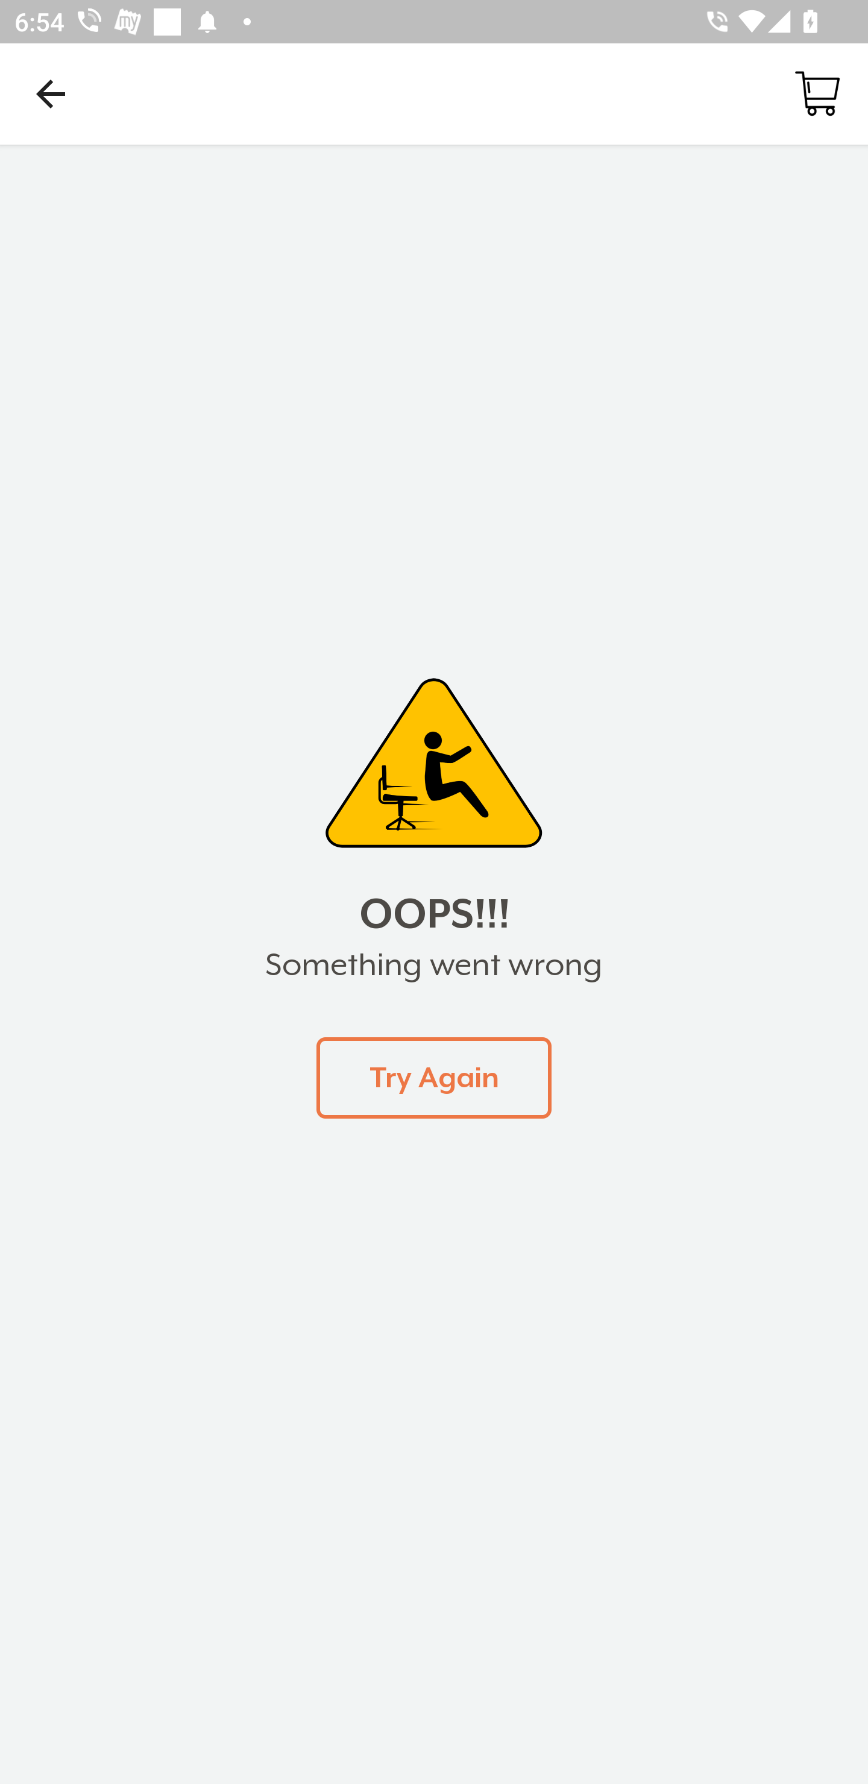 This screenshot has height=1784, width=868. Describe the element at coordinates (51, 93) in the screenshot. I see `Navigate up` at that location.